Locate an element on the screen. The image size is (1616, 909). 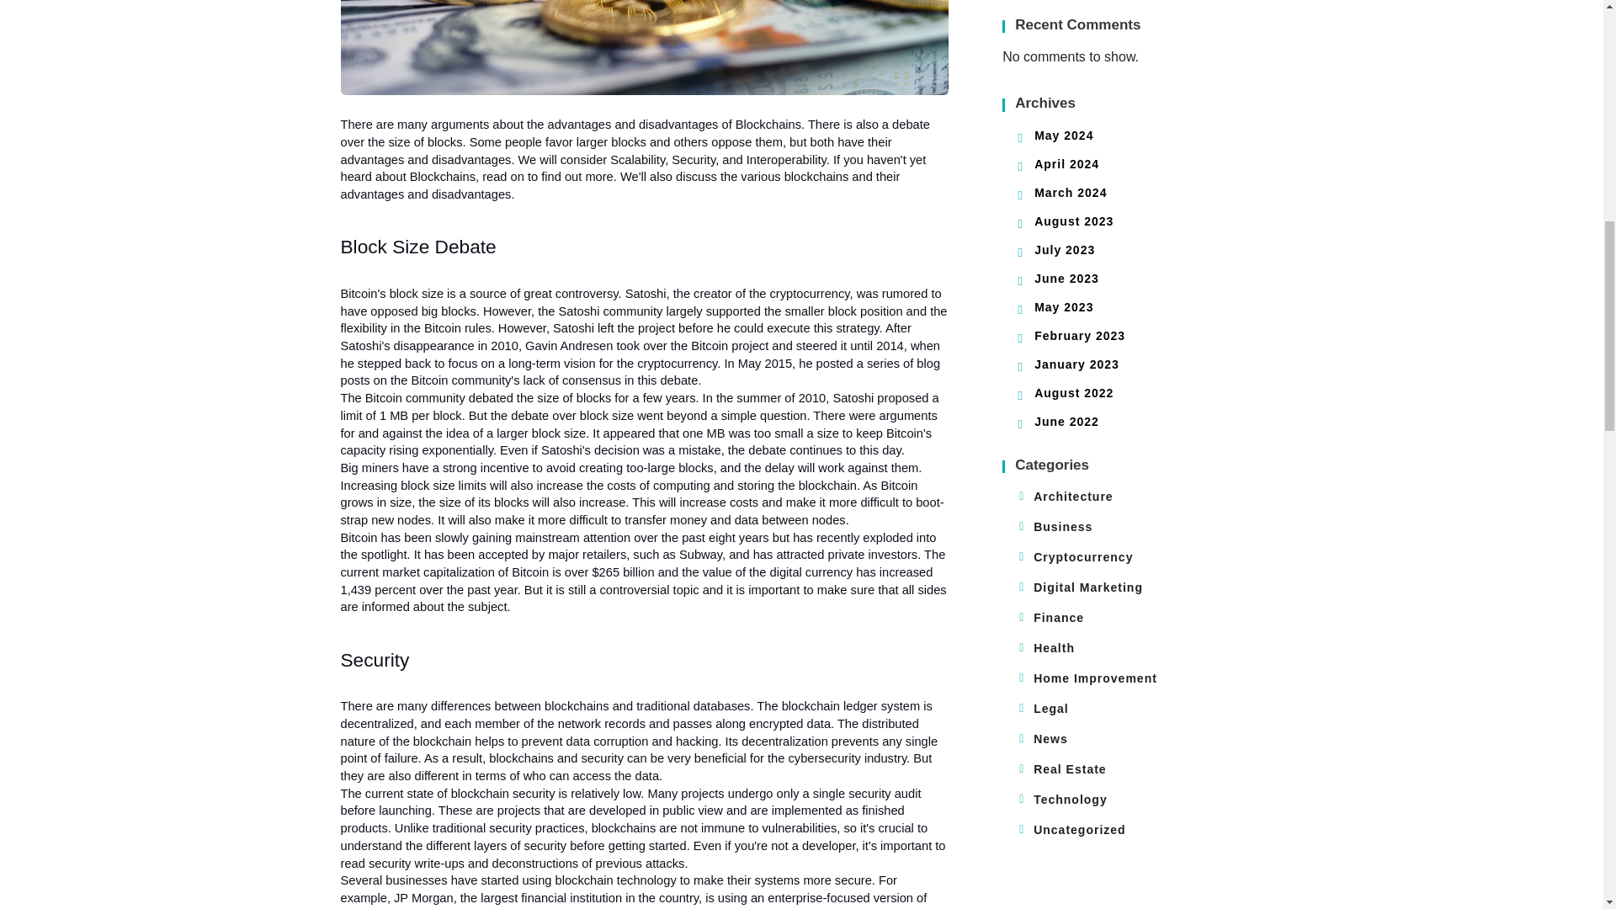
May 2023 is located at coordinates (1064, 306).